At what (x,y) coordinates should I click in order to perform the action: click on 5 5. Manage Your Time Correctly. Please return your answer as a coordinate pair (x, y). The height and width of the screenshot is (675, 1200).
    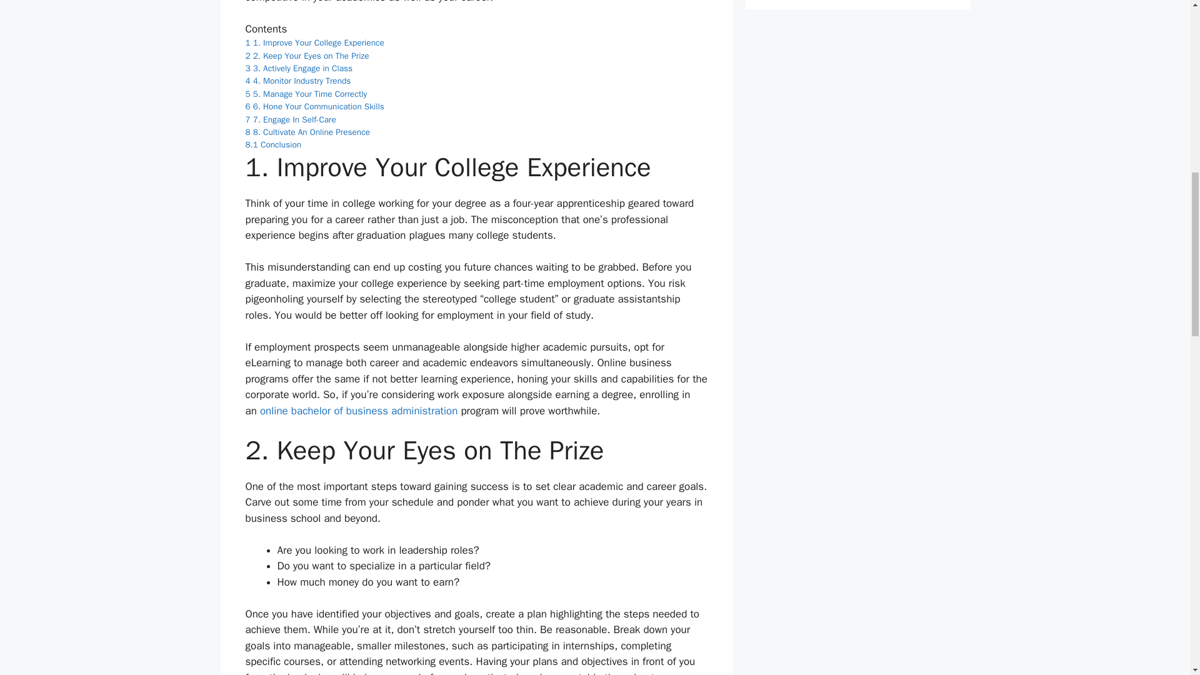
    Looking at the image, I should click on (306, 94).